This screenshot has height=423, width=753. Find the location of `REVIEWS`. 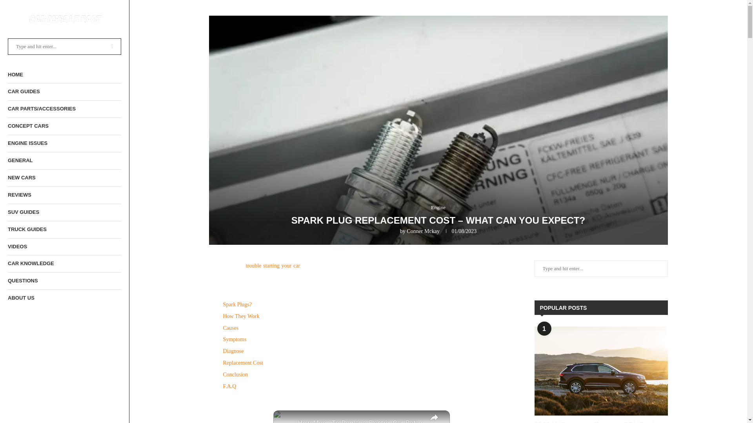

REVIEWS is located at coordinates (64, 195).